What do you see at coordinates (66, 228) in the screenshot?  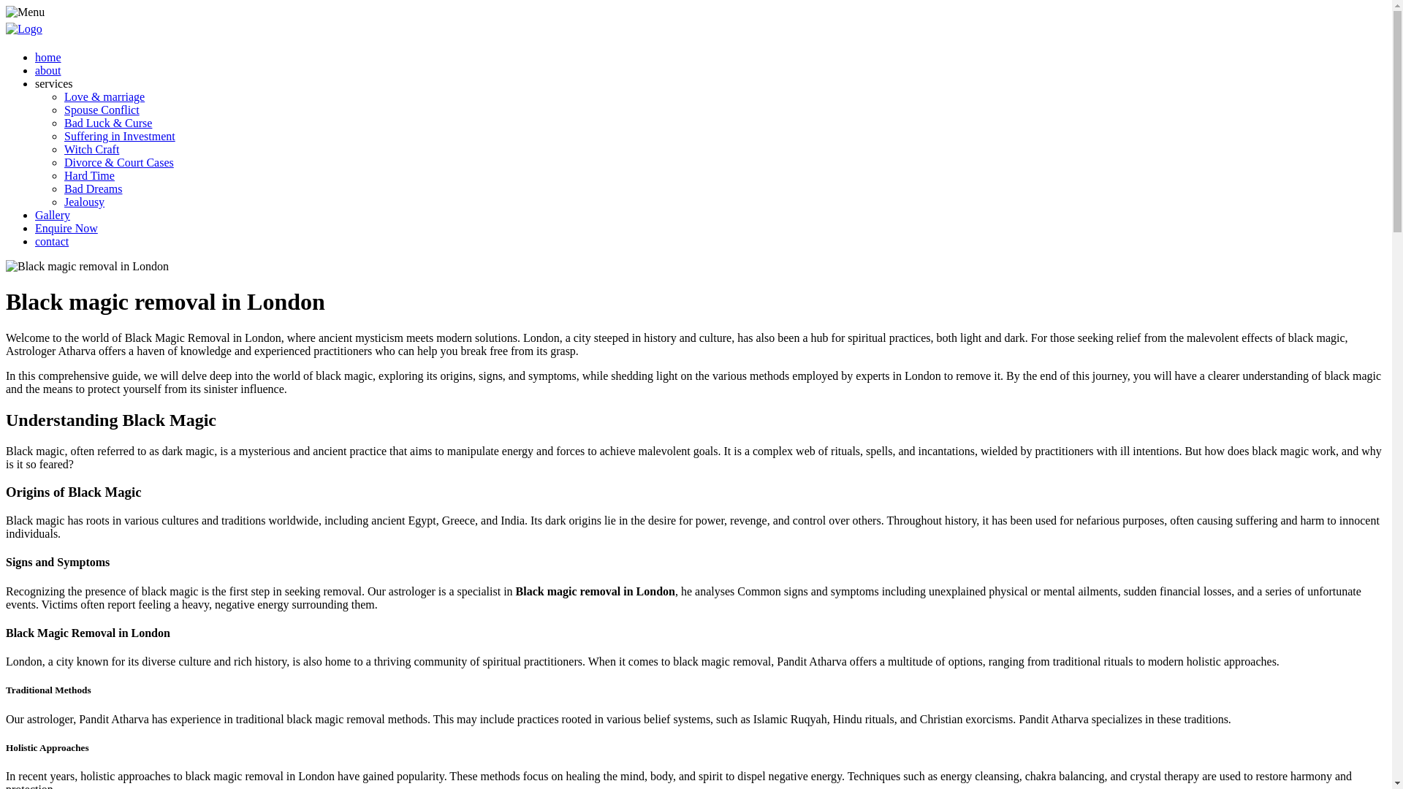 I see `Enquire Now` at bounding box center [66, 228].